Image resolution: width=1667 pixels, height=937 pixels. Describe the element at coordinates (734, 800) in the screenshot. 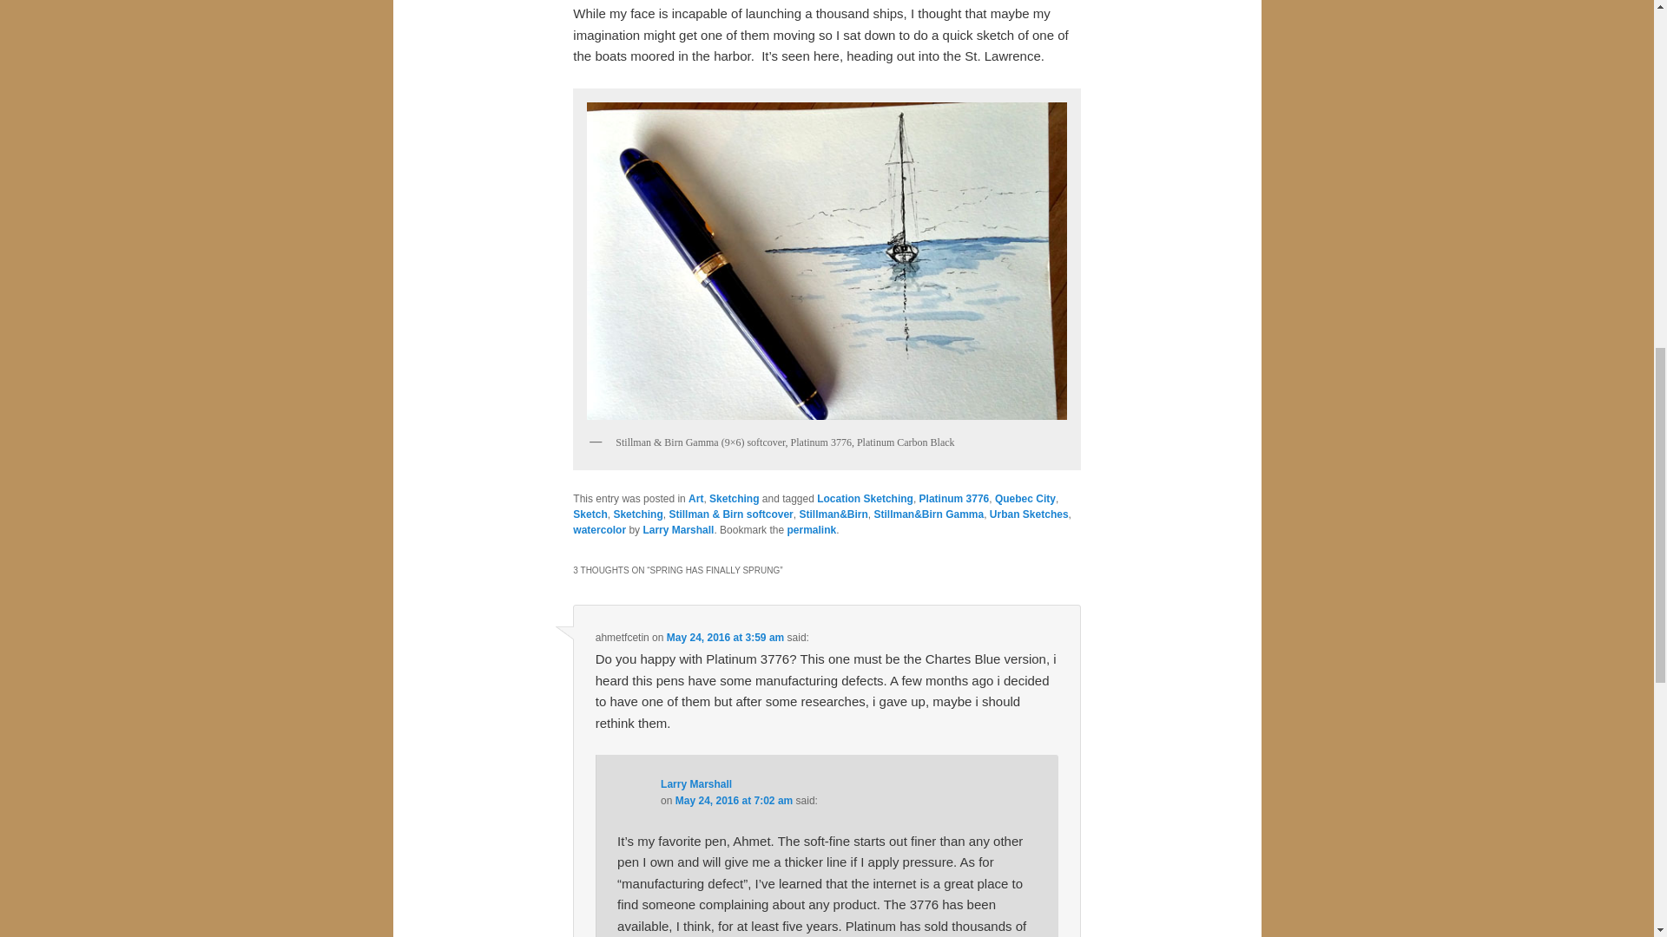

I see `May 24, 2016 at 7:02 am` at that location.